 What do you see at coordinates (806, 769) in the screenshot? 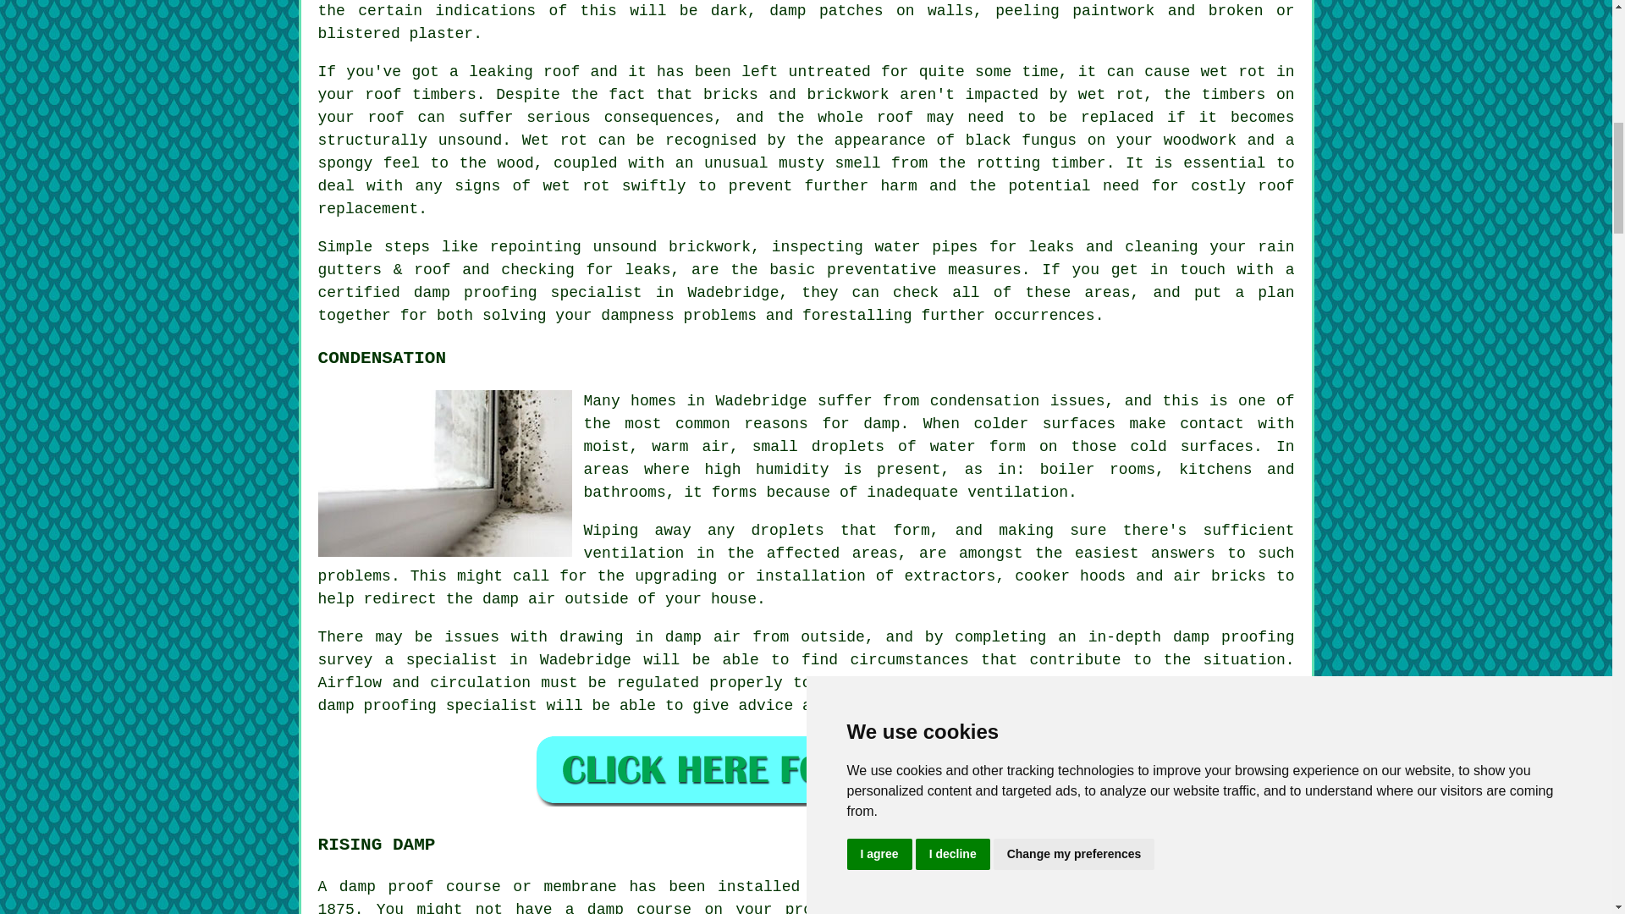
I see `Damp Proofing Quotes in Wadebridge Cornwall` at bounding box center [806, 769].